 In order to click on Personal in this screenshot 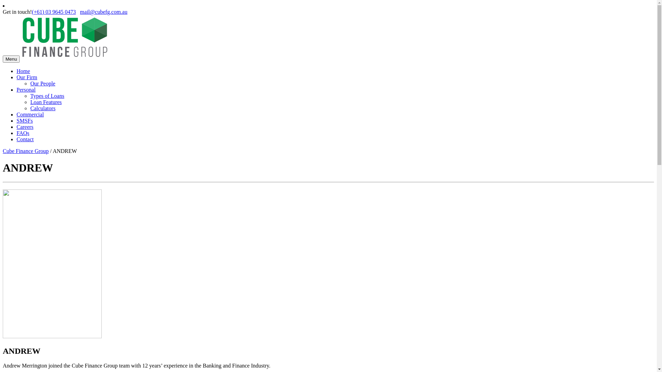, I will do `click(26, 90)`.